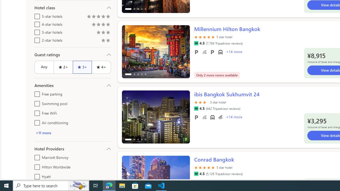 Image resolution: width=340 pixels, height=191 pixels. I want to click on +14 More Amenities, so click(234, 118).